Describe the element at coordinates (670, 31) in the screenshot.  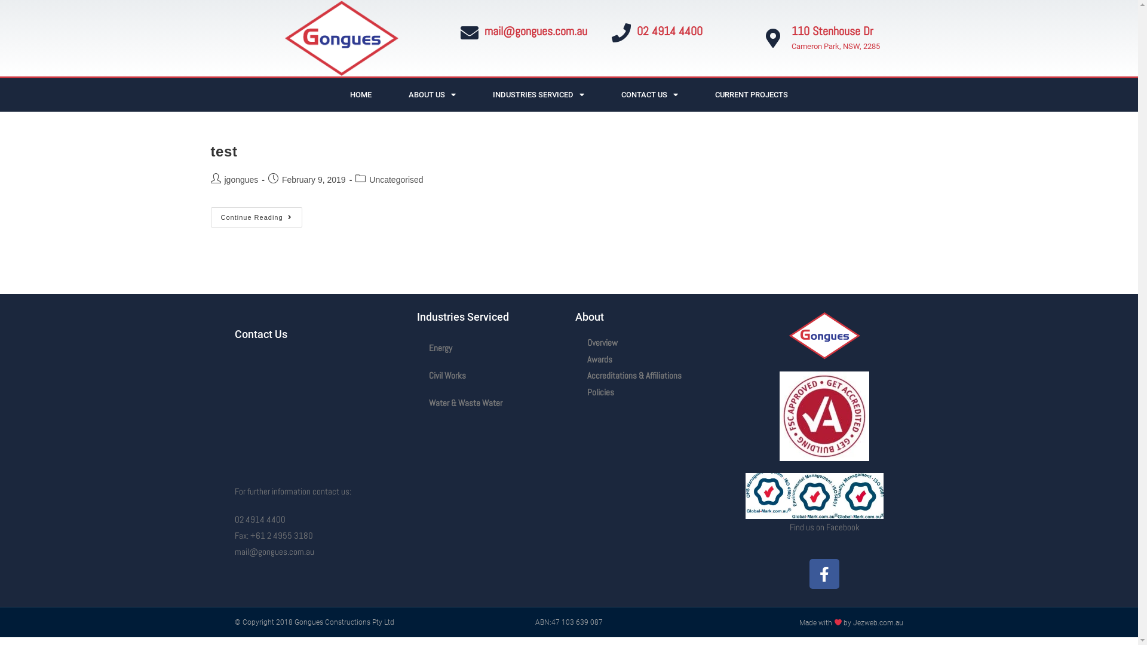
I see `02 4914 4400` at that location.